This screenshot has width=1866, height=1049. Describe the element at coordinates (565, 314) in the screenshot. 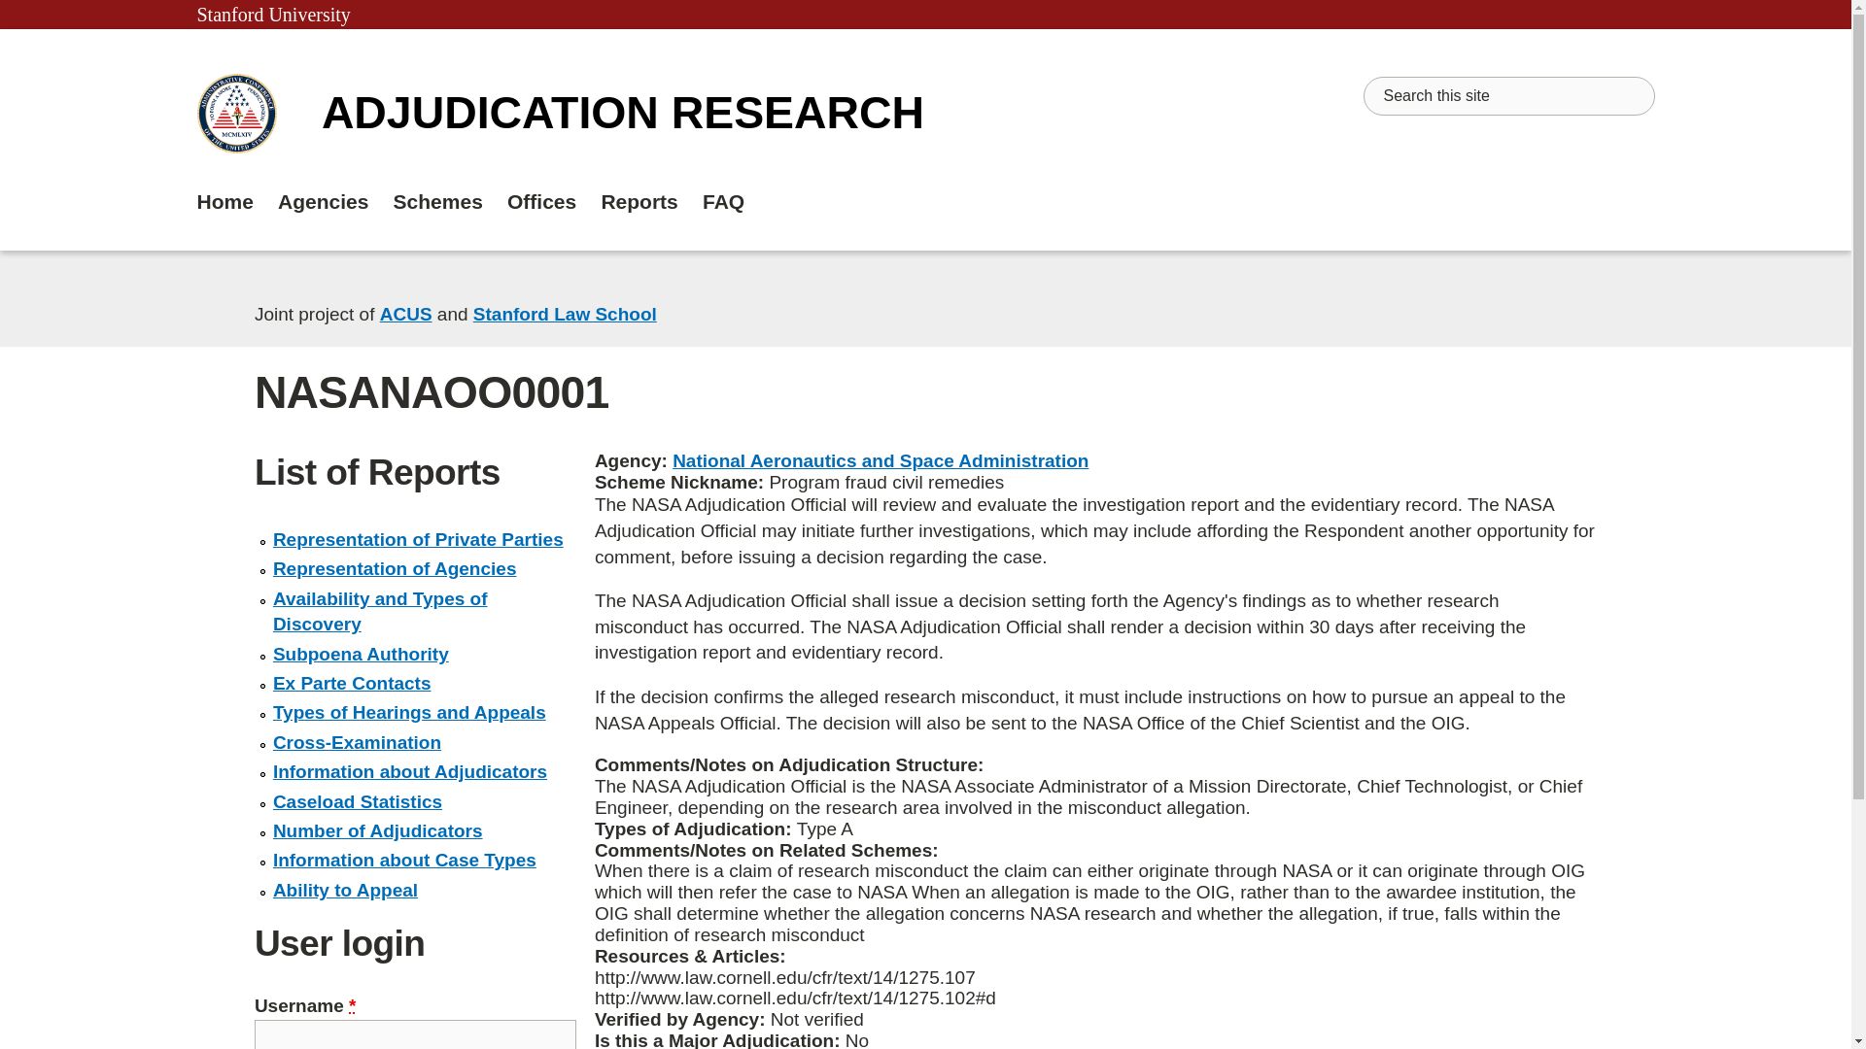

I see `Stanford Law School` at that location.